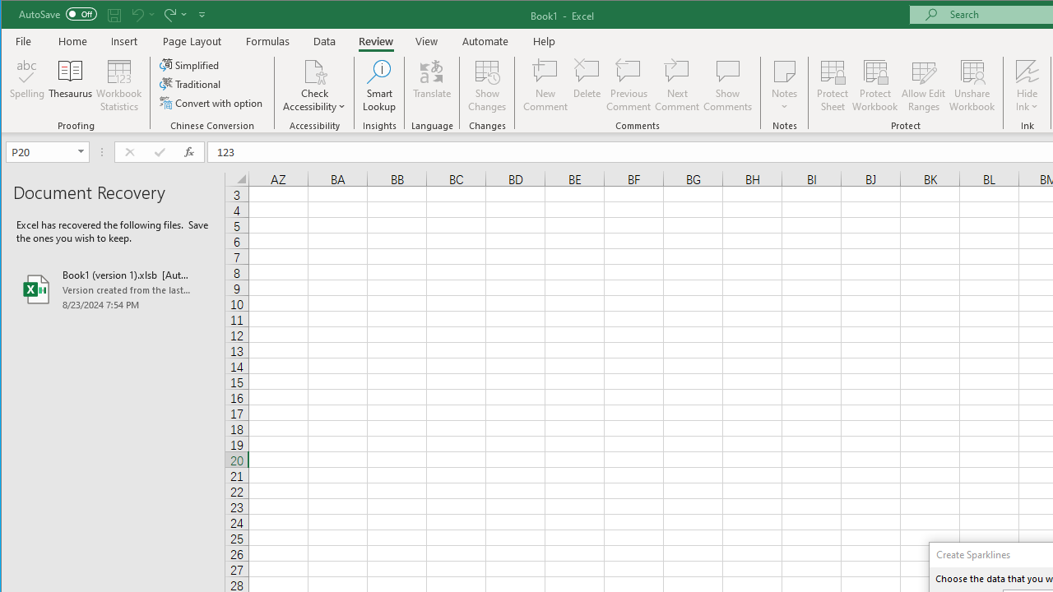 The height and width of the screenshot is (592, 1053). I want to click on Allow Edit Ranges, so click(924, 86).